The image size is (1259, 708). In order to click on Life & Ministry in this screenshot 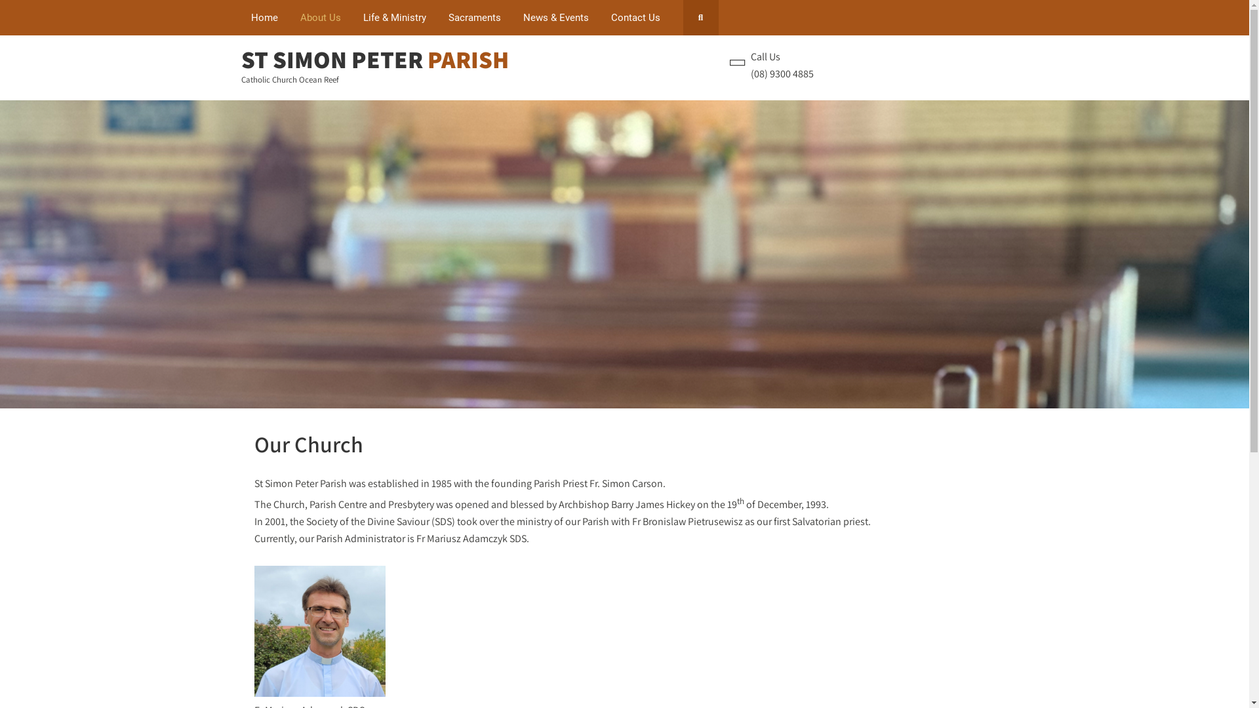, I will do `click(394, 18)`.